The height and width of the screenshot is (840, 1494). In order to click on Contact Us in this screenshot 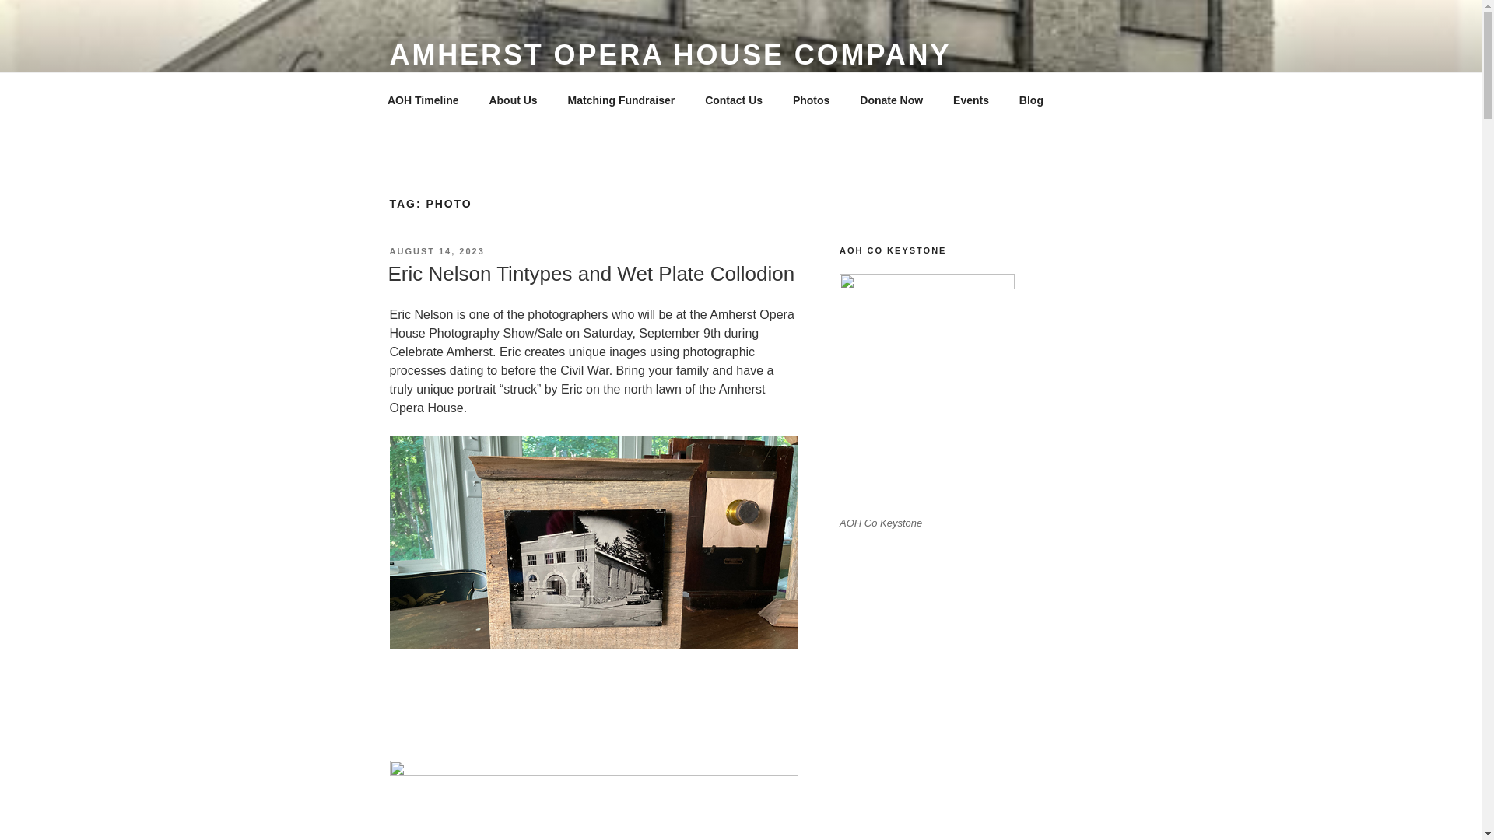, I will do `click(734, 100)`.